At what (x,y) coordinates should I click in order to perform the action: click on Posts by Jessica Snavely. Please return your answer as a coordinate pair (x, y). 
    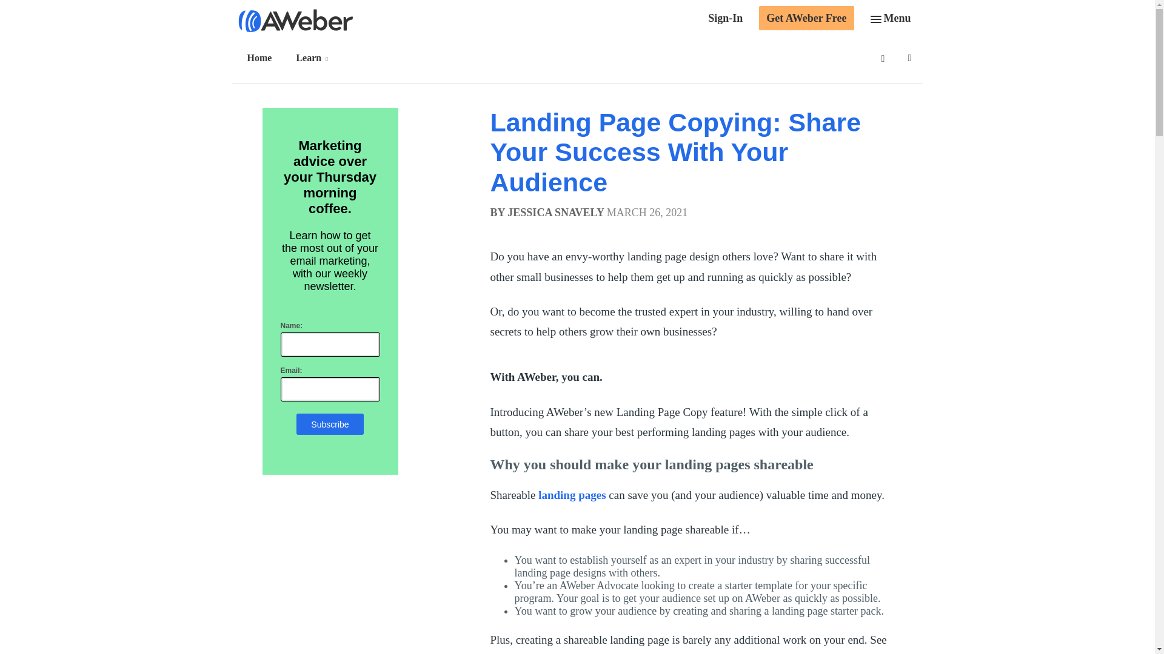
    Looking at the image, I should click on (555, 212).